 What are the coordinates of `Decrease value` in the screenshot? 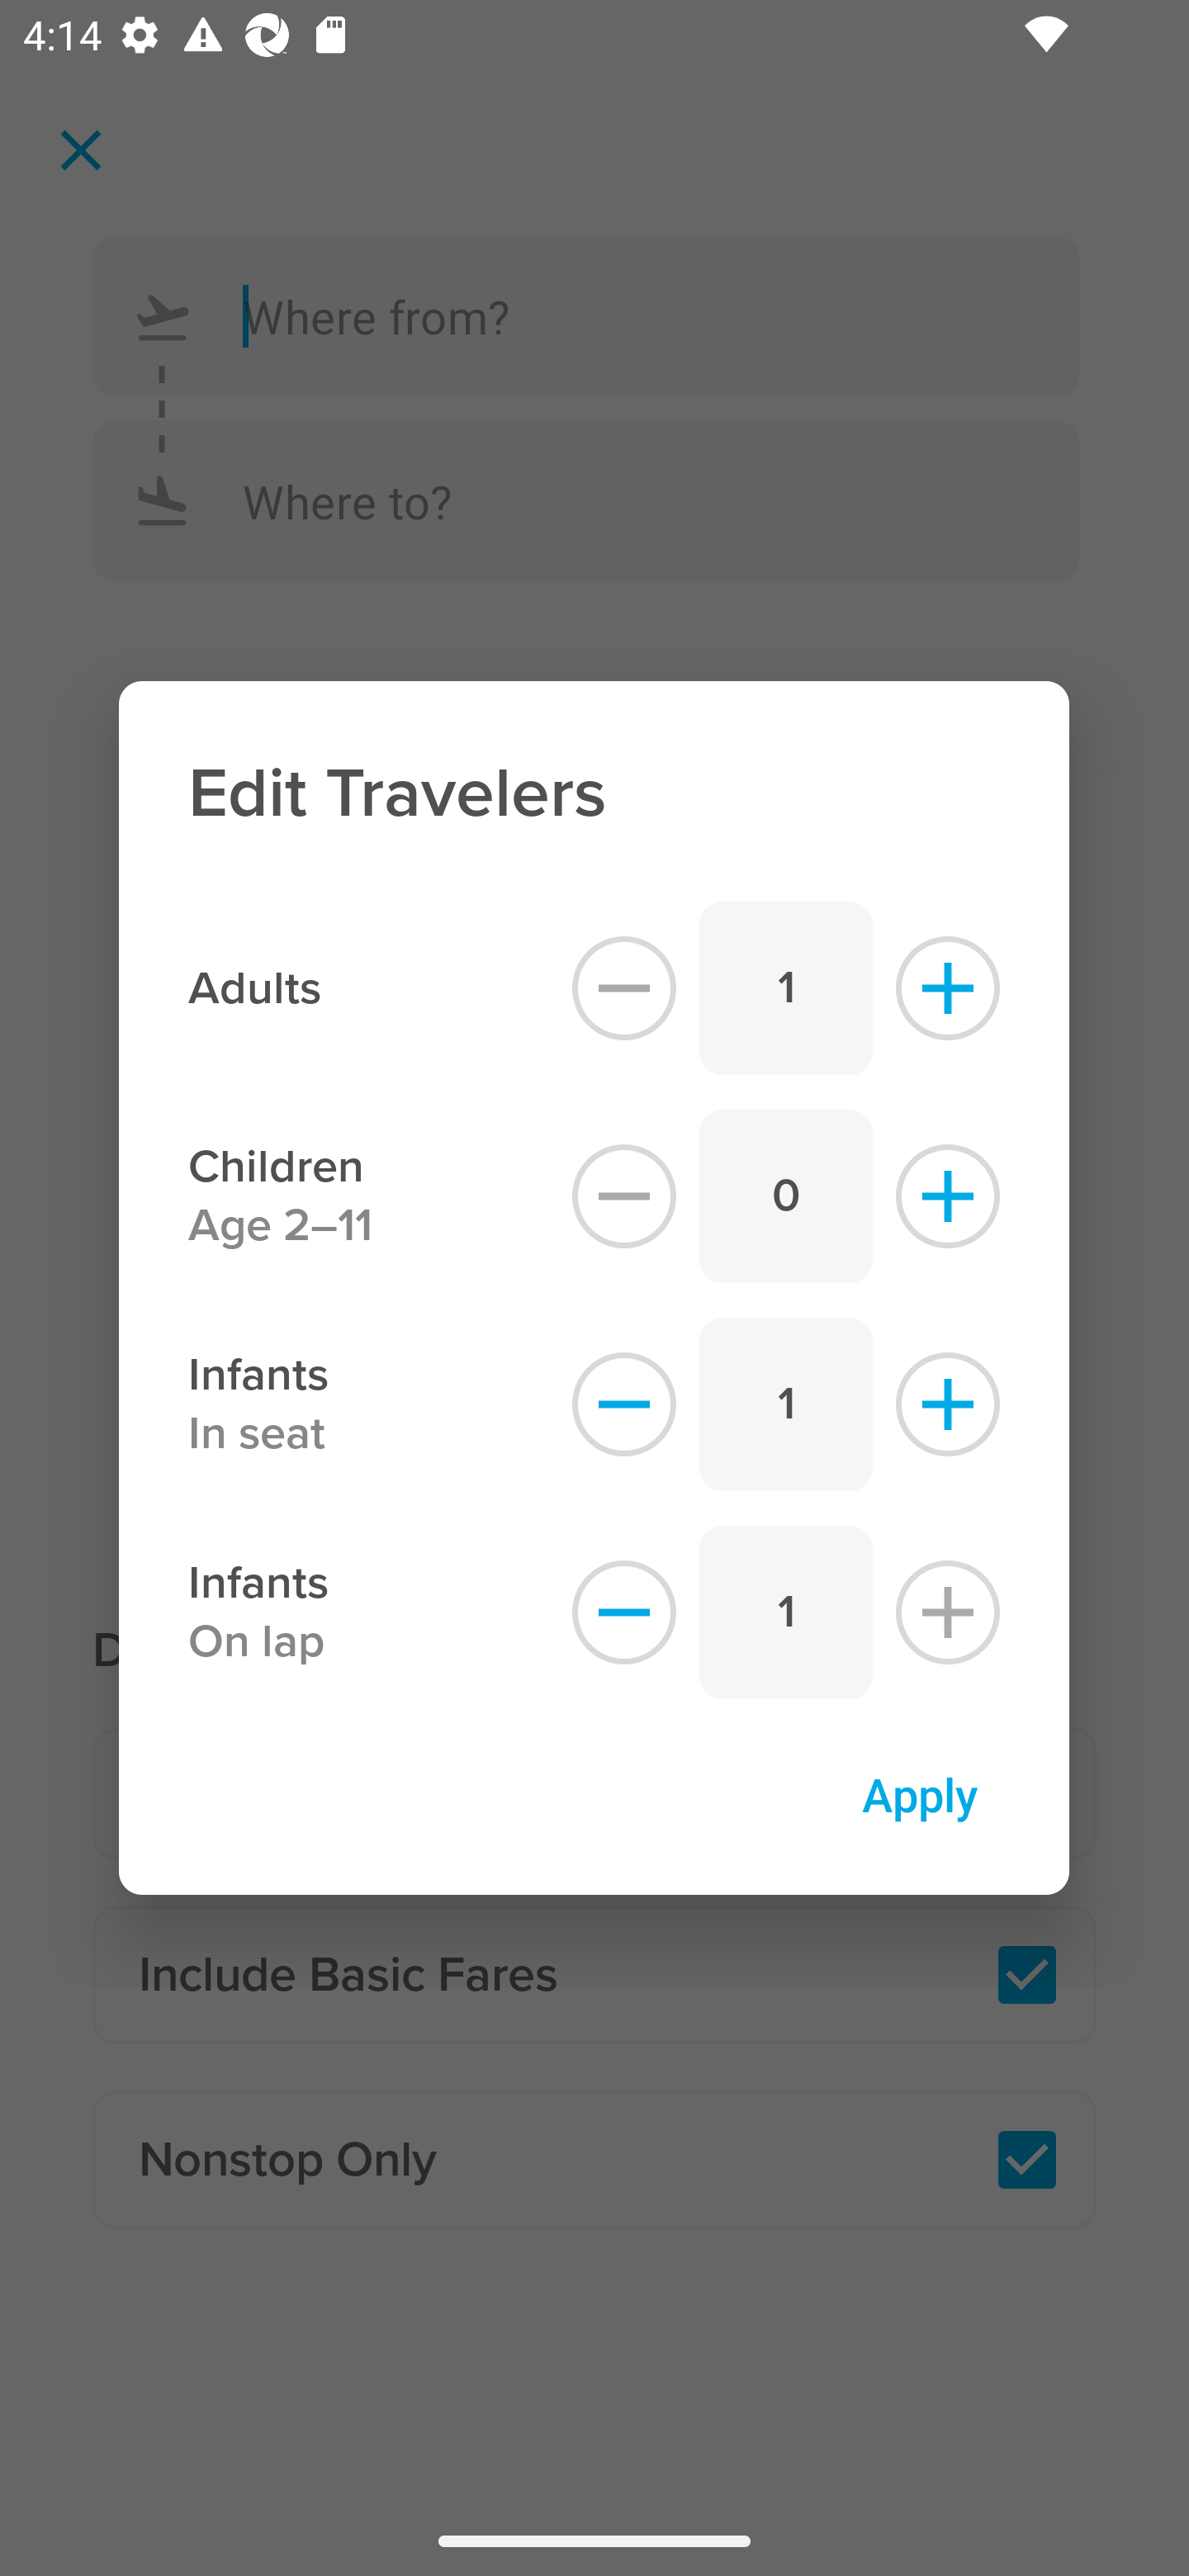 It's located at (624, 987).